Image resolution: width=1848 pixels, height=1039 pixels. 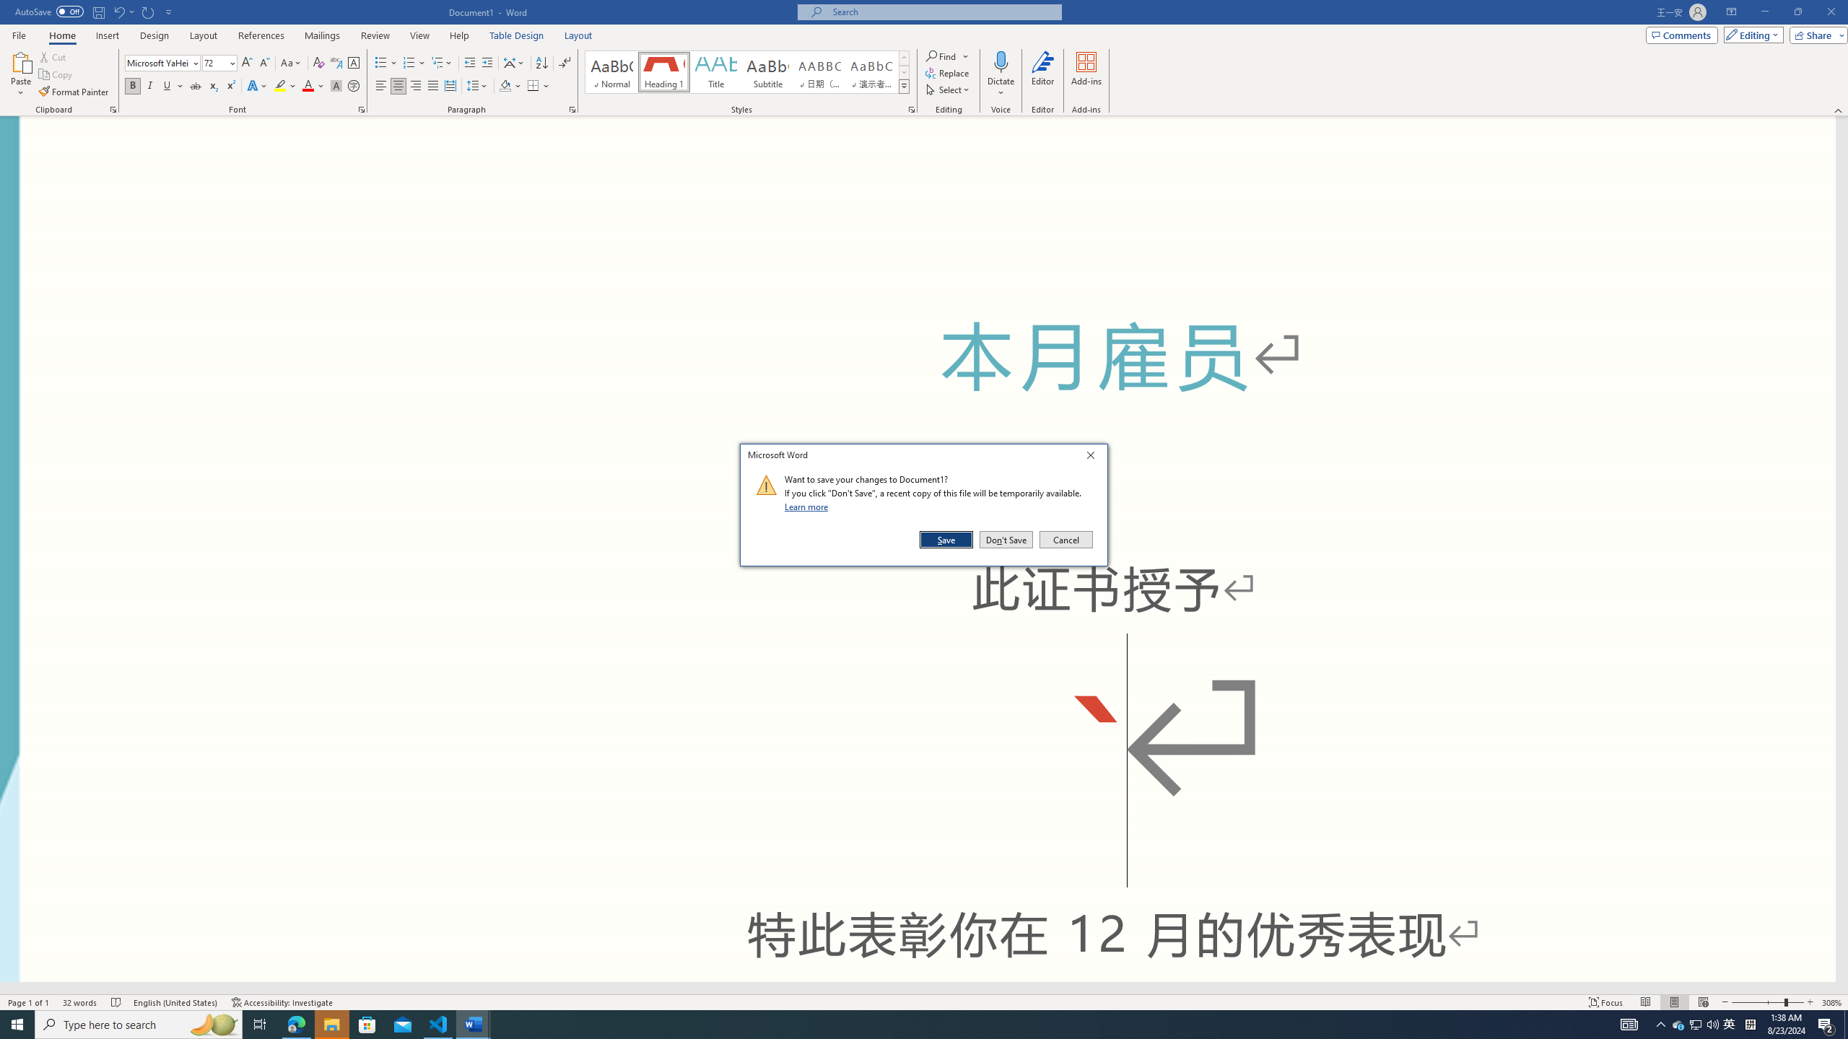 I want to click on Select, so click(x=949, y=89).